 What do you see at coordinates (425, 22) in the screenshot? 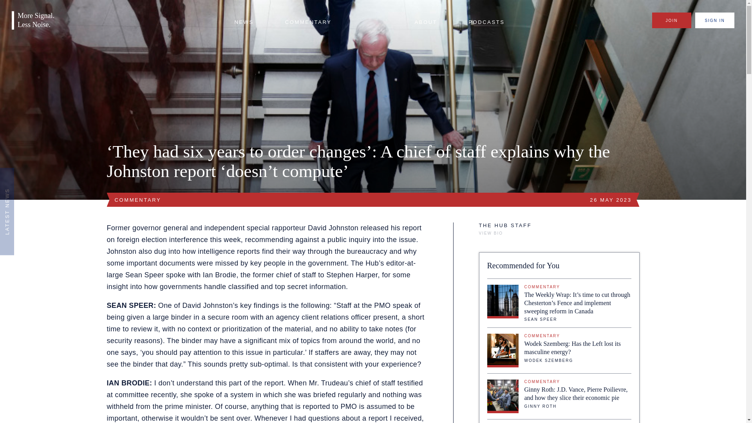
I see `ABOUT` at bounding box center [425, 22].